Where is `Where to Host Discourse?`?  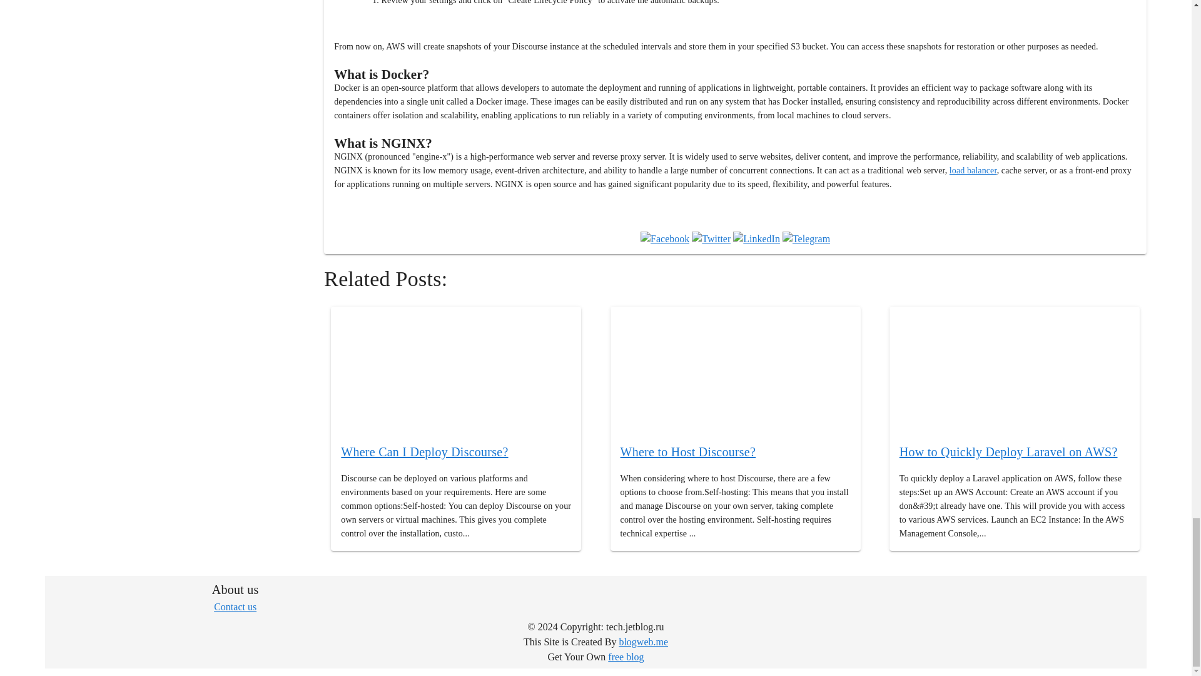 Where to Host Discourse? is located at coordinates (688, 452).